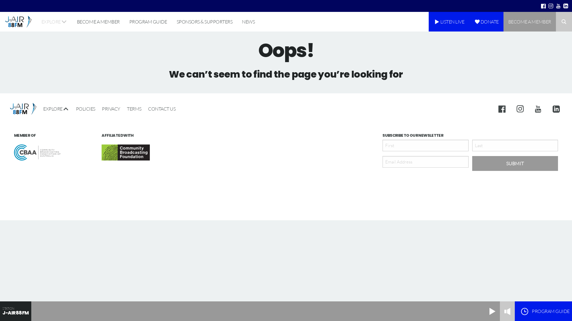 Image resolution: width=572 pixels, height=321 pixels. What do you see at coordinates (504, 109) in the screenshot?
I see ` ` at bounding box center [504, 109].